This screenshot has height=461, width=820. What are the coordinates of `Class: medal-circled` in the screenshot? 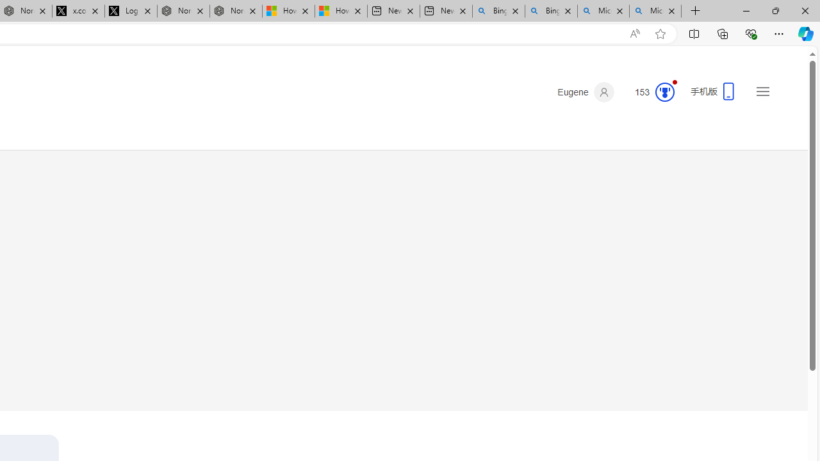 It's located at (664, 92).